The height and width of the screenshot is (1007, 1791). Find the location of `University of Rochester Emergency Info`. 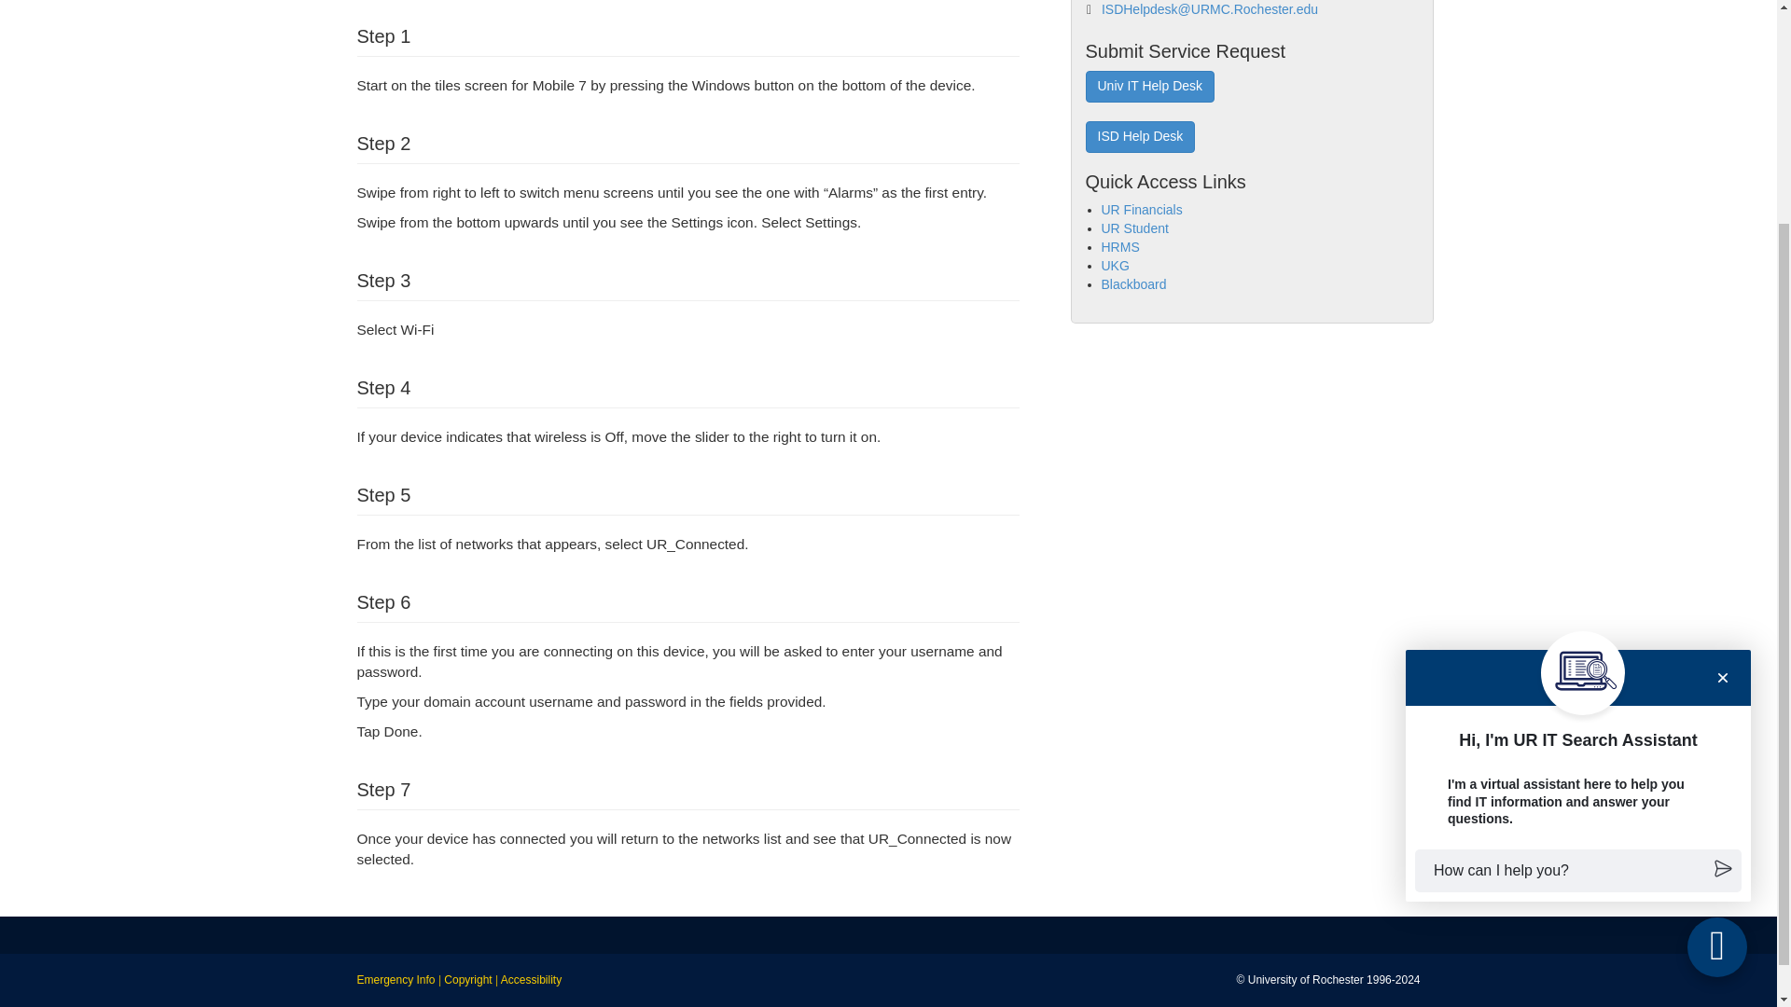

University of Rochester Emergency Info is located at coordinates (396, 980).